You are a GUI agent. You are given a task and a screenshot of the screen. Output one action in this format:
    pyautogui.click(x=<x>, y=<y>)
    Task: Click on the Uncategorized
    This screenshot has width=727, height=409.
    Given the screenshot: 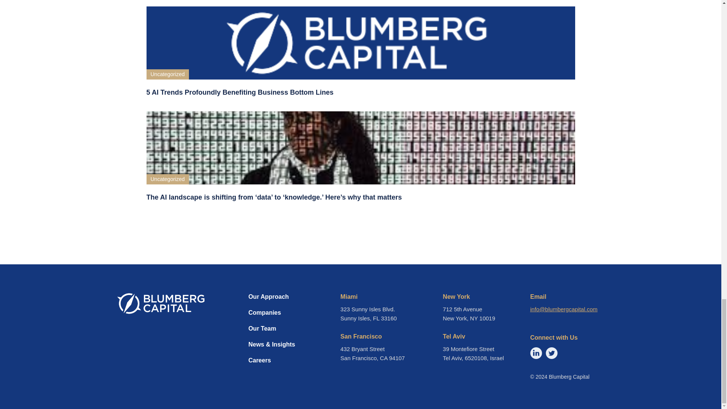 What is the action you would take?
    pyautogui.click(x=167, y=74)
    